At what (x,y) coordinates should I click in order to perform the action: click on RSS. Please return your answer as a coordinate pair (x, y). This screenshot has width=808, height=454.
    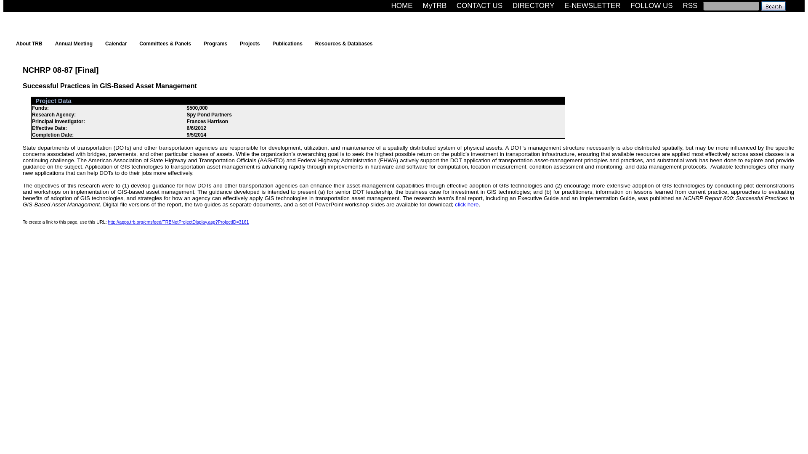
    Looking at the image, I should click on (690, 5).